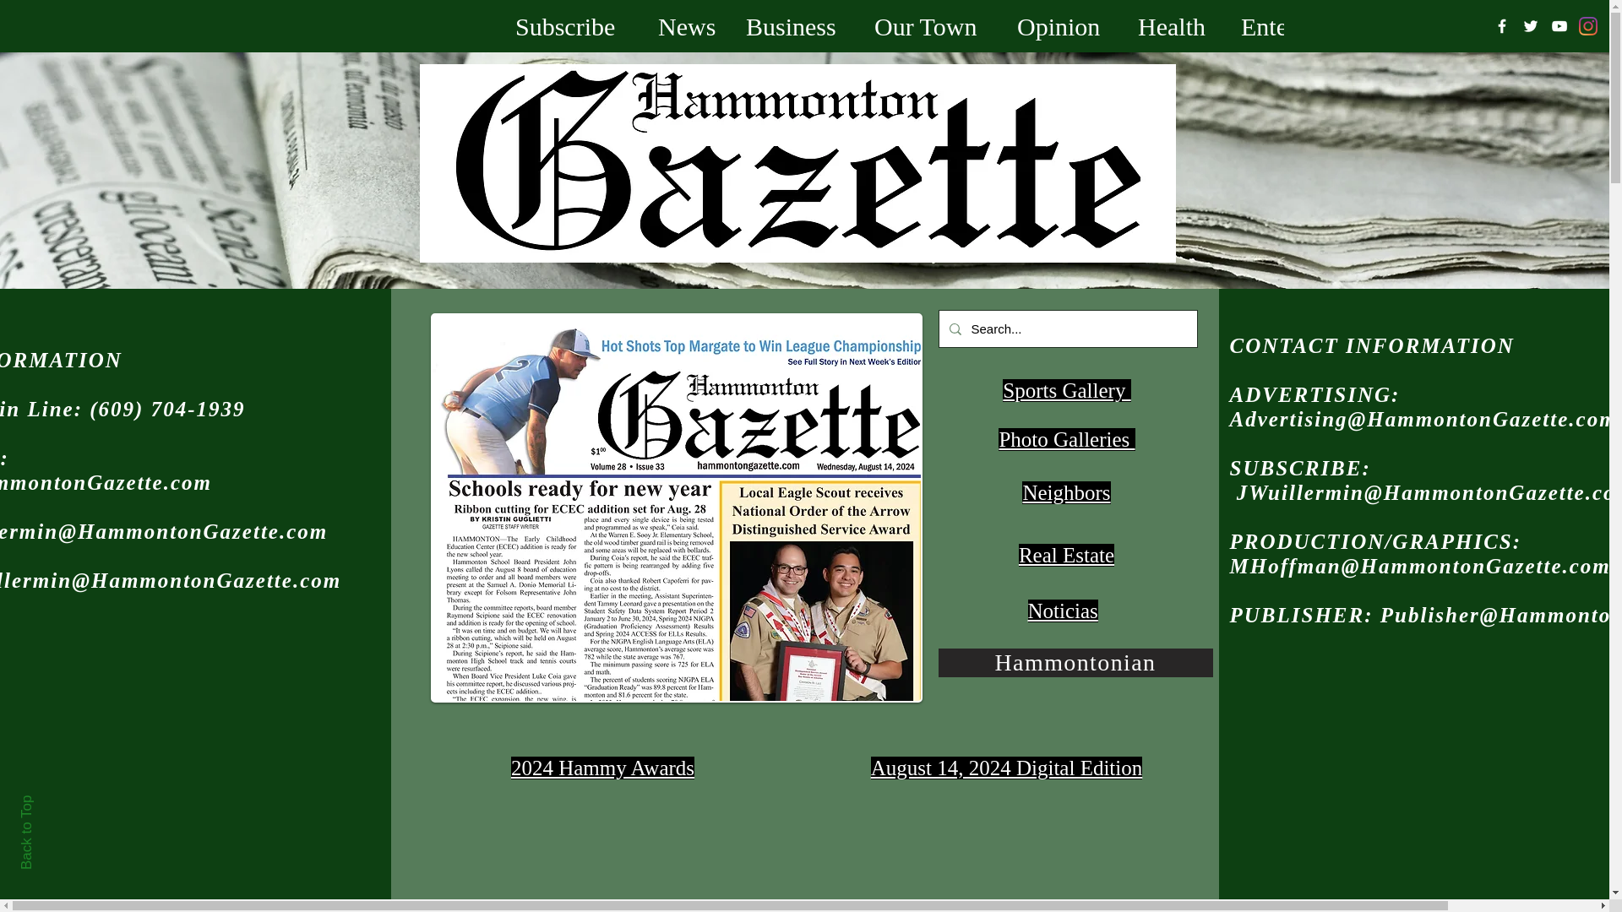 The height and width of the screenshot is (912, 1622). I want to click on Our Town, so click(933, 25).